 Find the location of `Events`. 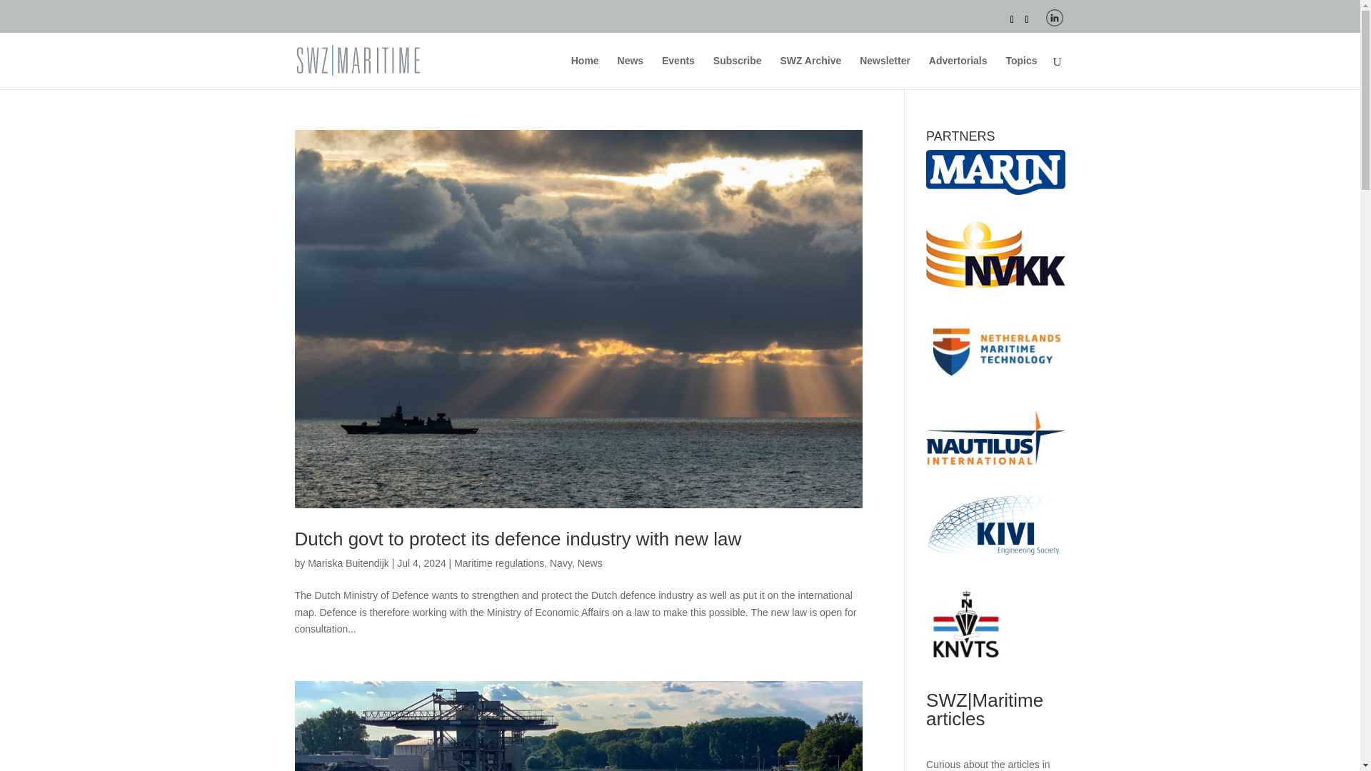

Events is located at coordinates (678, 72).